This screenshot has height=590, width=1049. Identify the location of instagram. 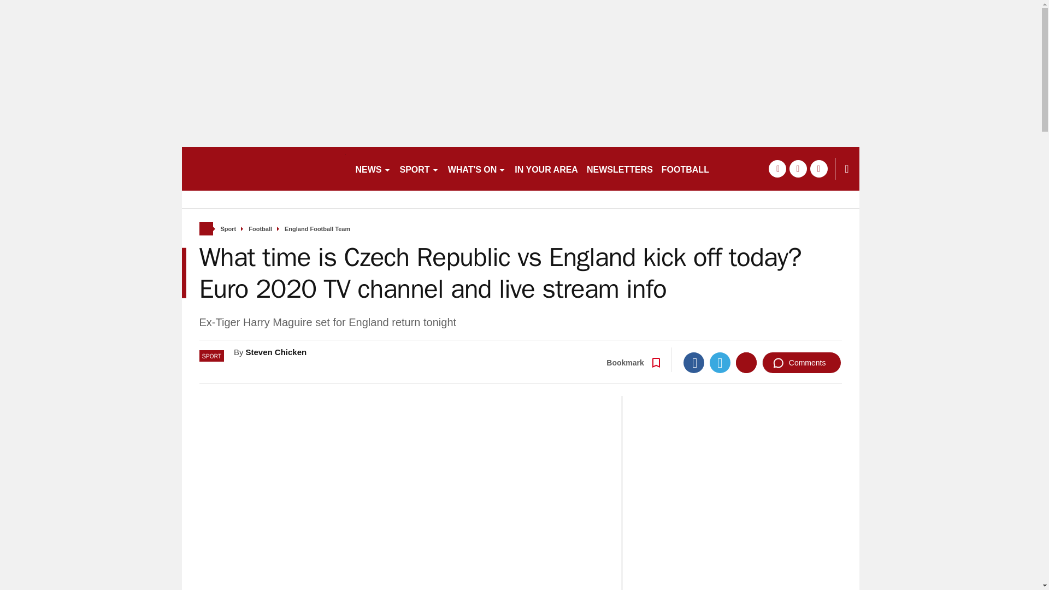
(818, 168).